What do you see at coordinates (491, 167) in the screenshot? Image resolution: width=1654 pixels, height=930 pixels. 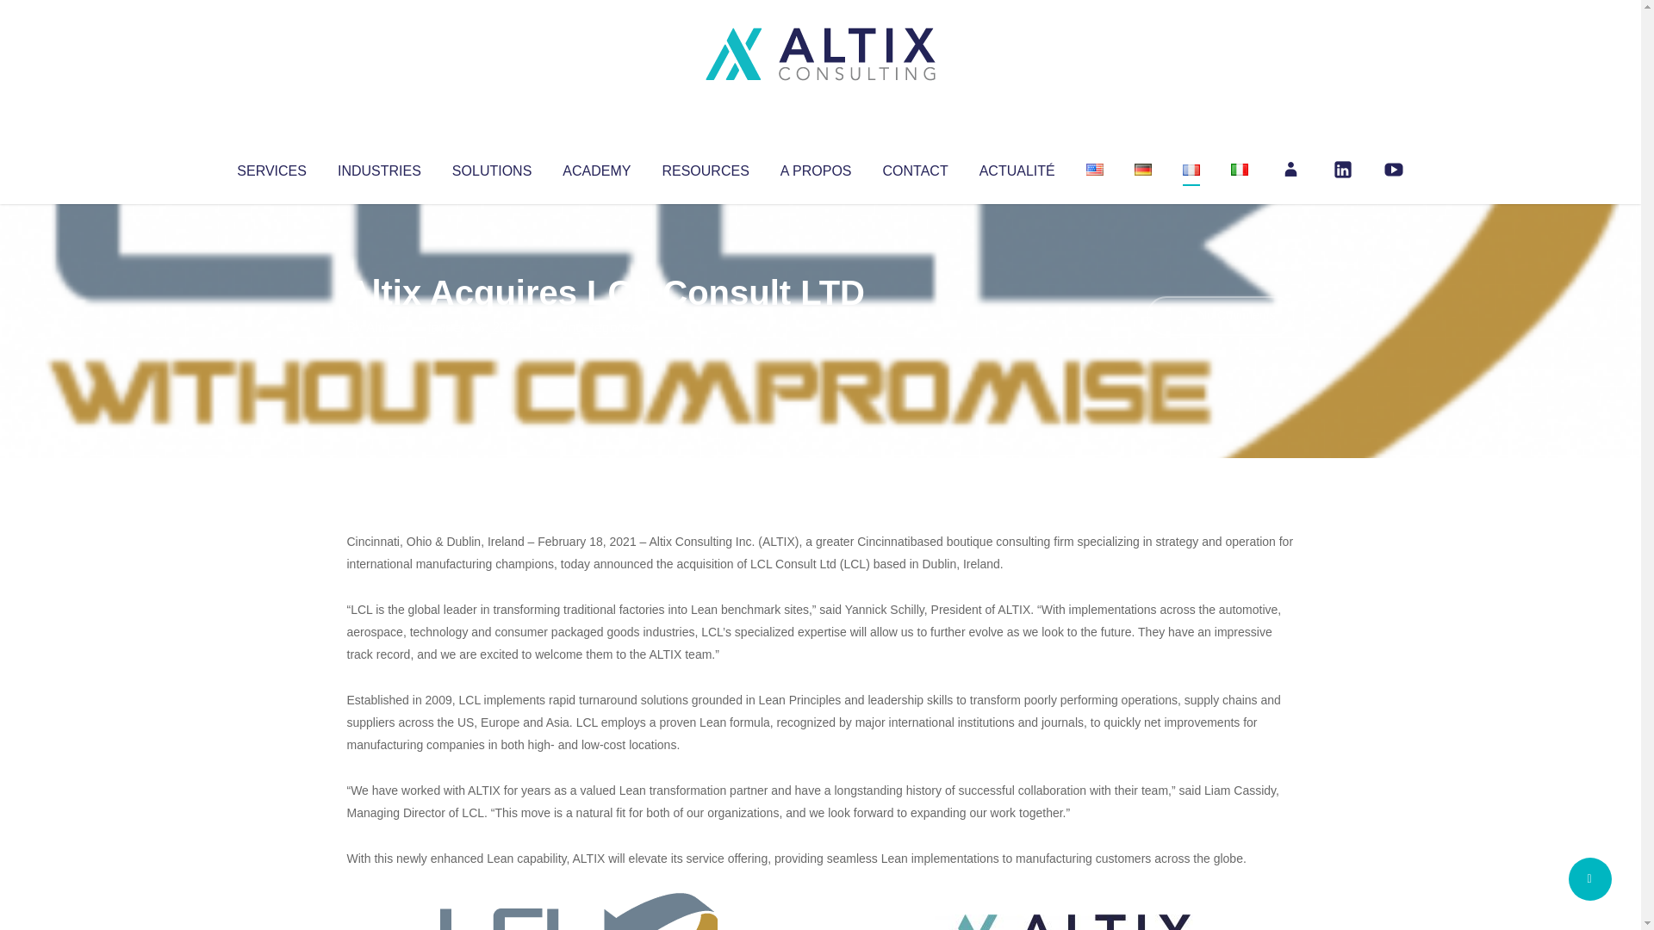 I see `SOLUTIONS` at bounding box center [491, 167].